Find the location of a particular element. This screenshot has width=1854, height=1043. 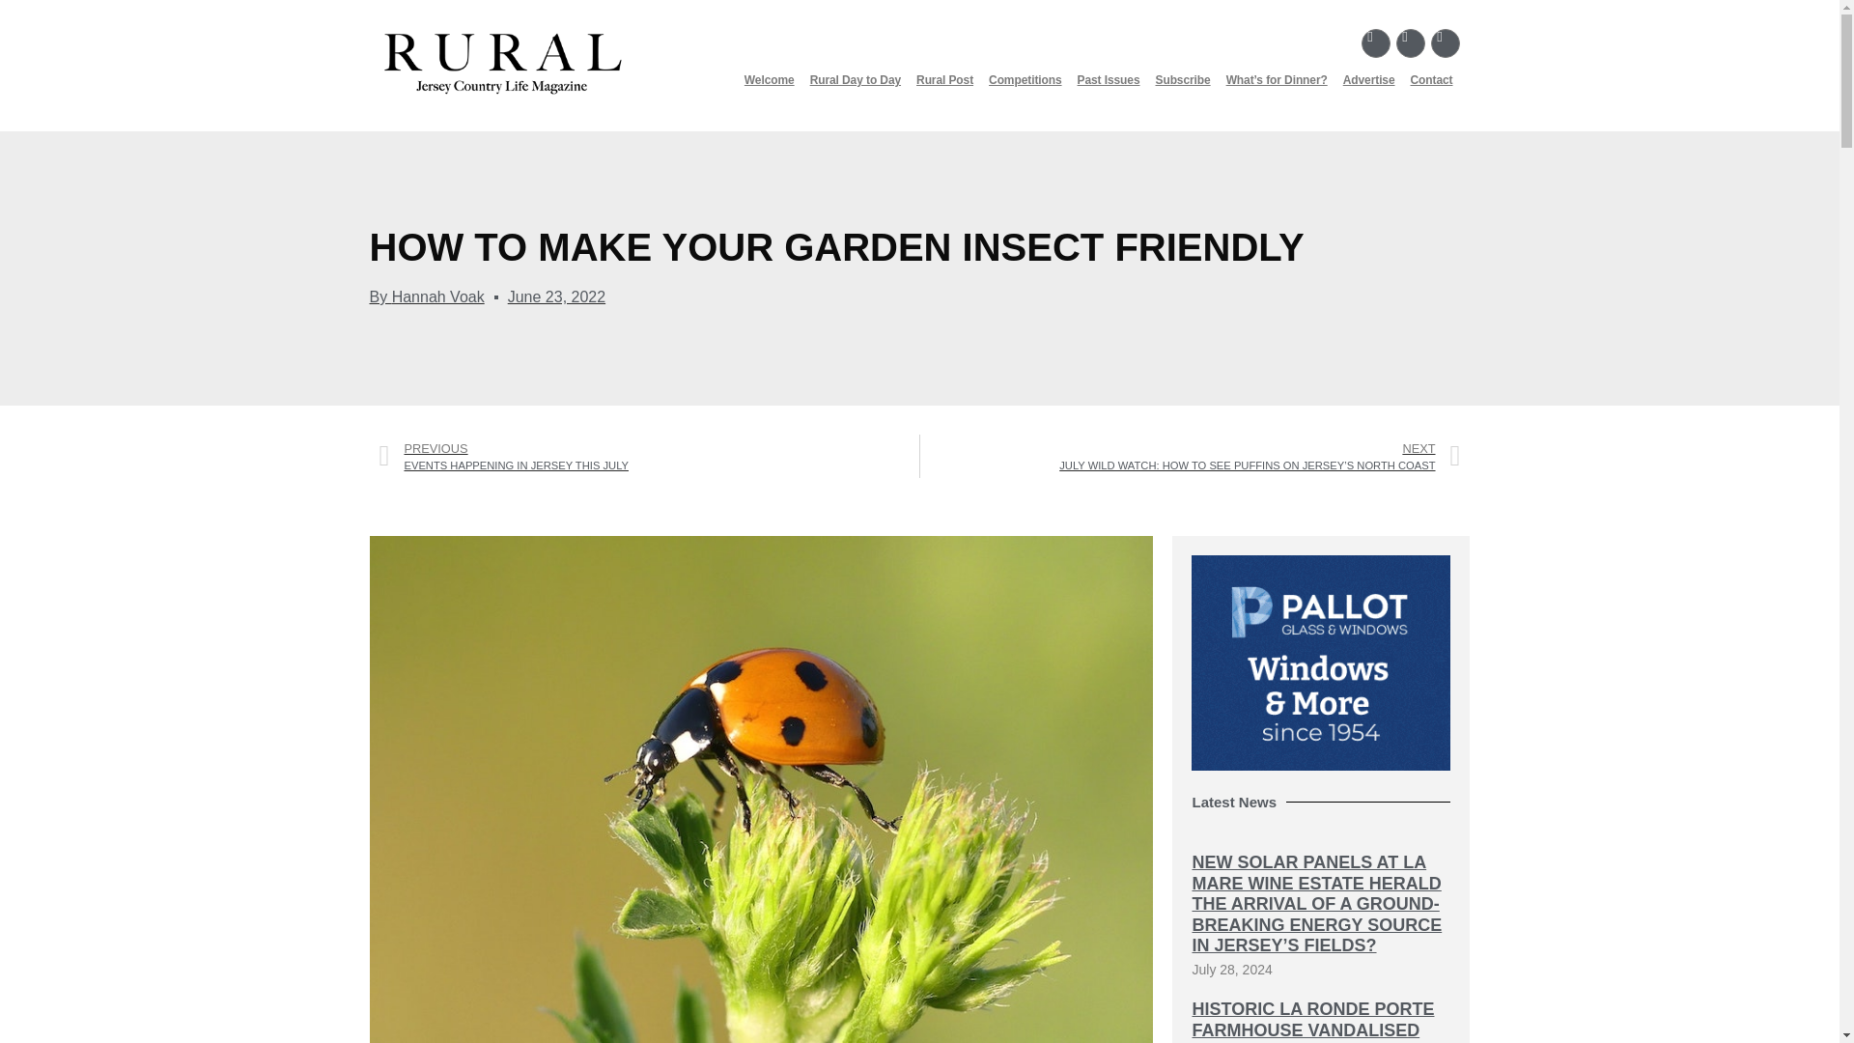

Subscribe is located at coordinates (1182, 79).